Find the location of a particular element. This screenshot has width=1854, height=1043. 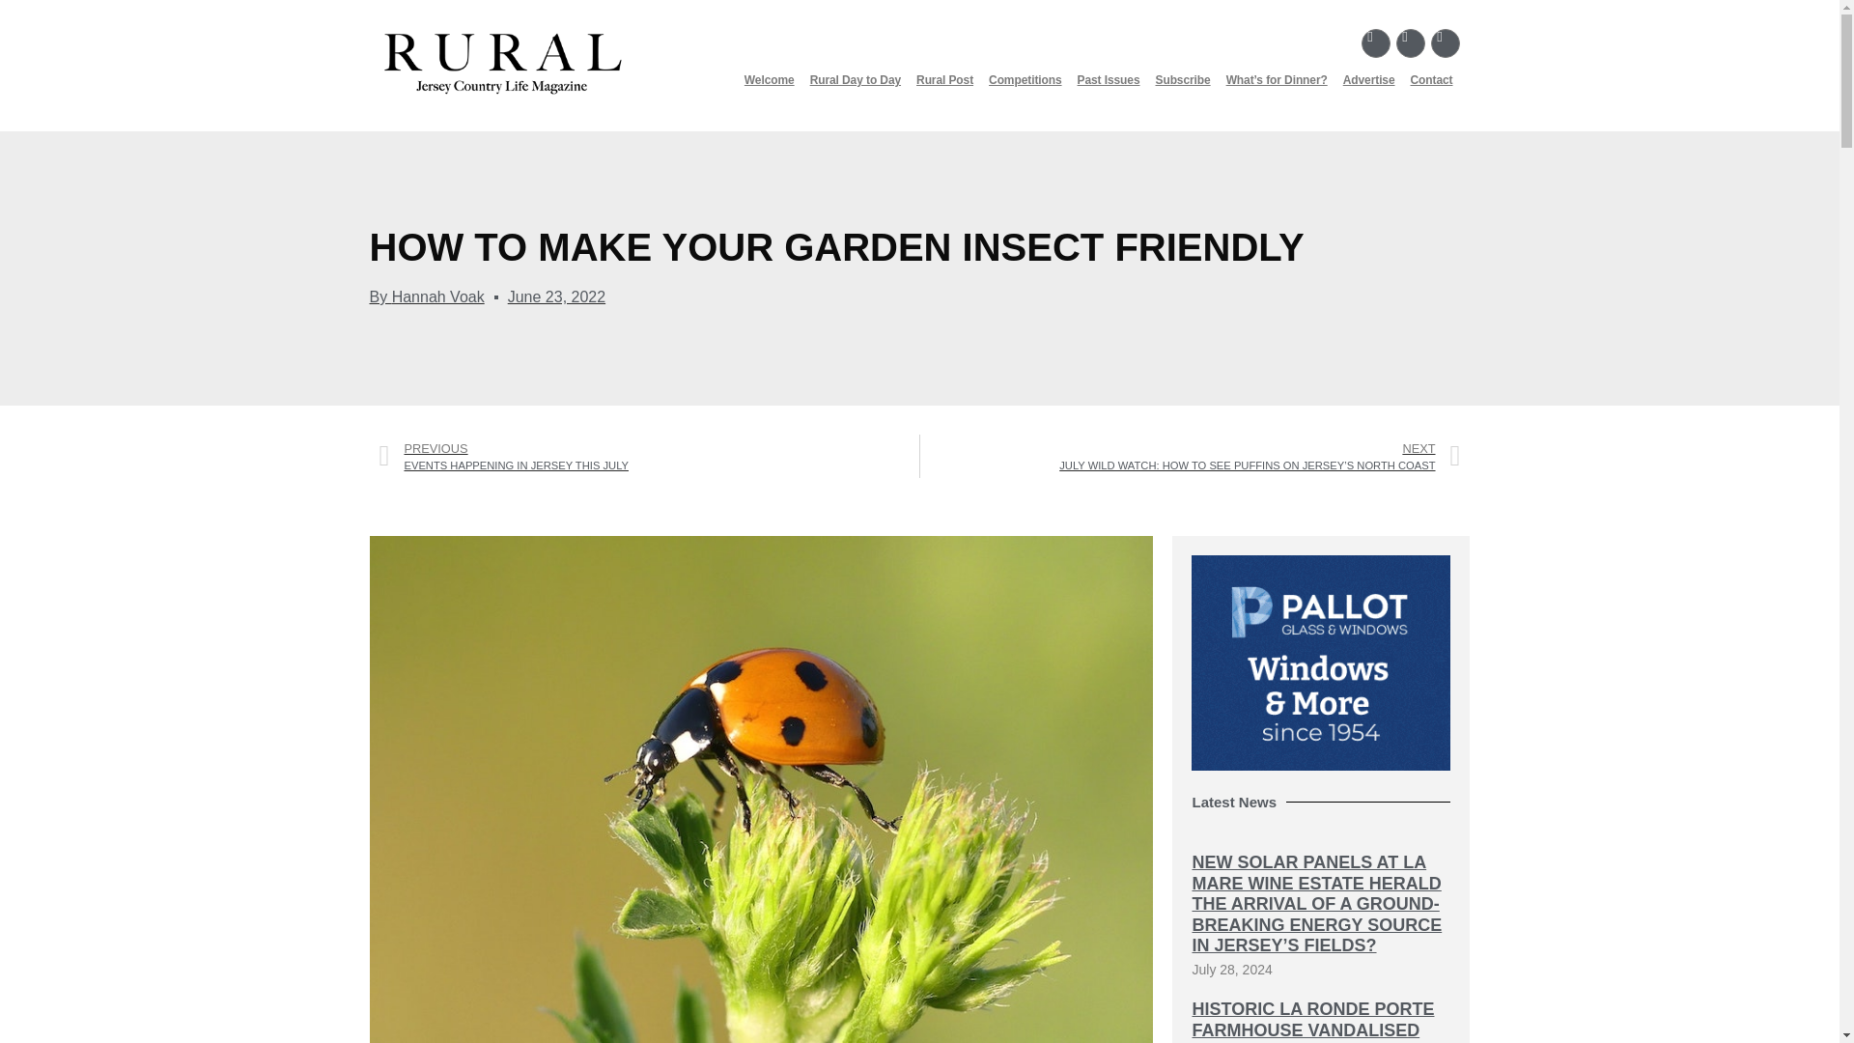

Subscribe is located at coordinates (1182, 79).